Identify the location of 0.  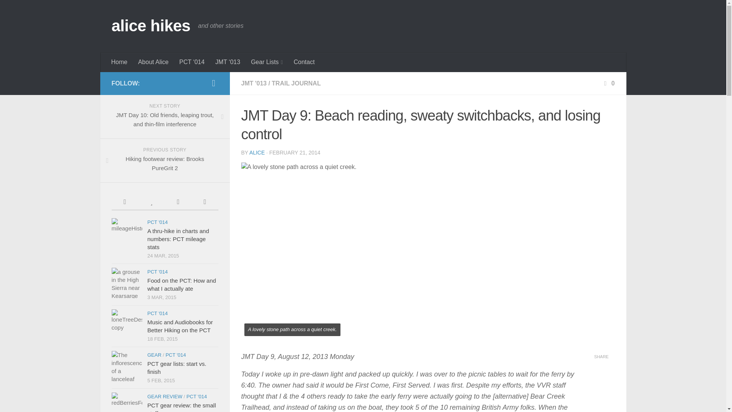
(253, 83).